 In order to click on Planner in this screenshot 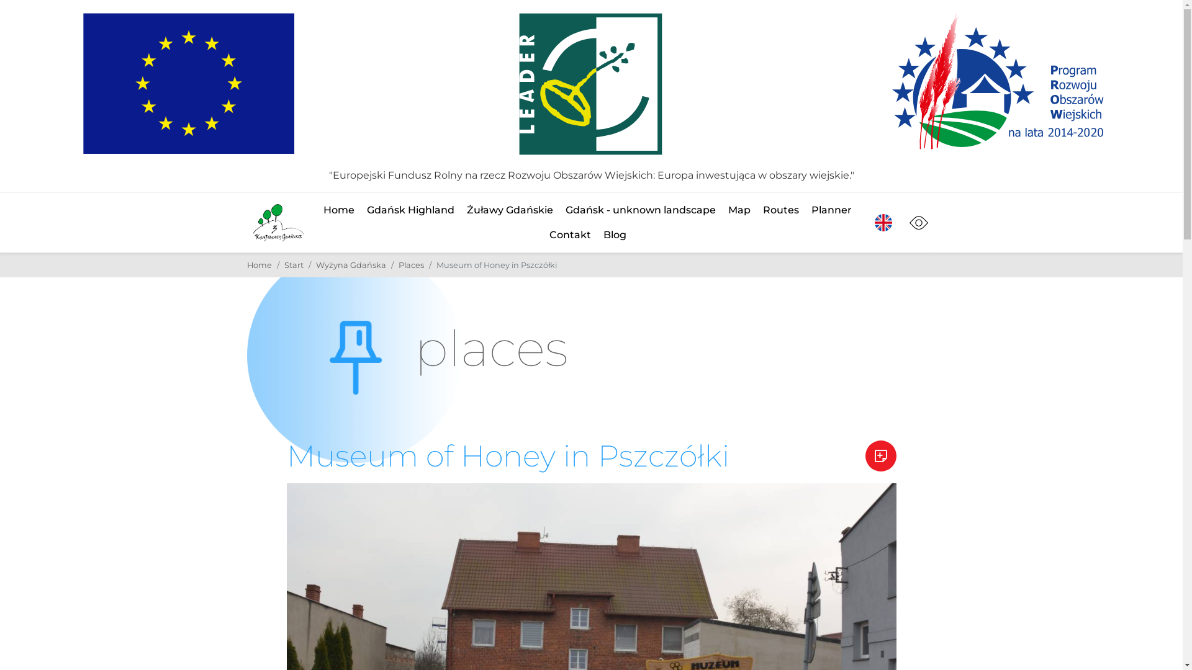, I will do `click(832, 210)`.